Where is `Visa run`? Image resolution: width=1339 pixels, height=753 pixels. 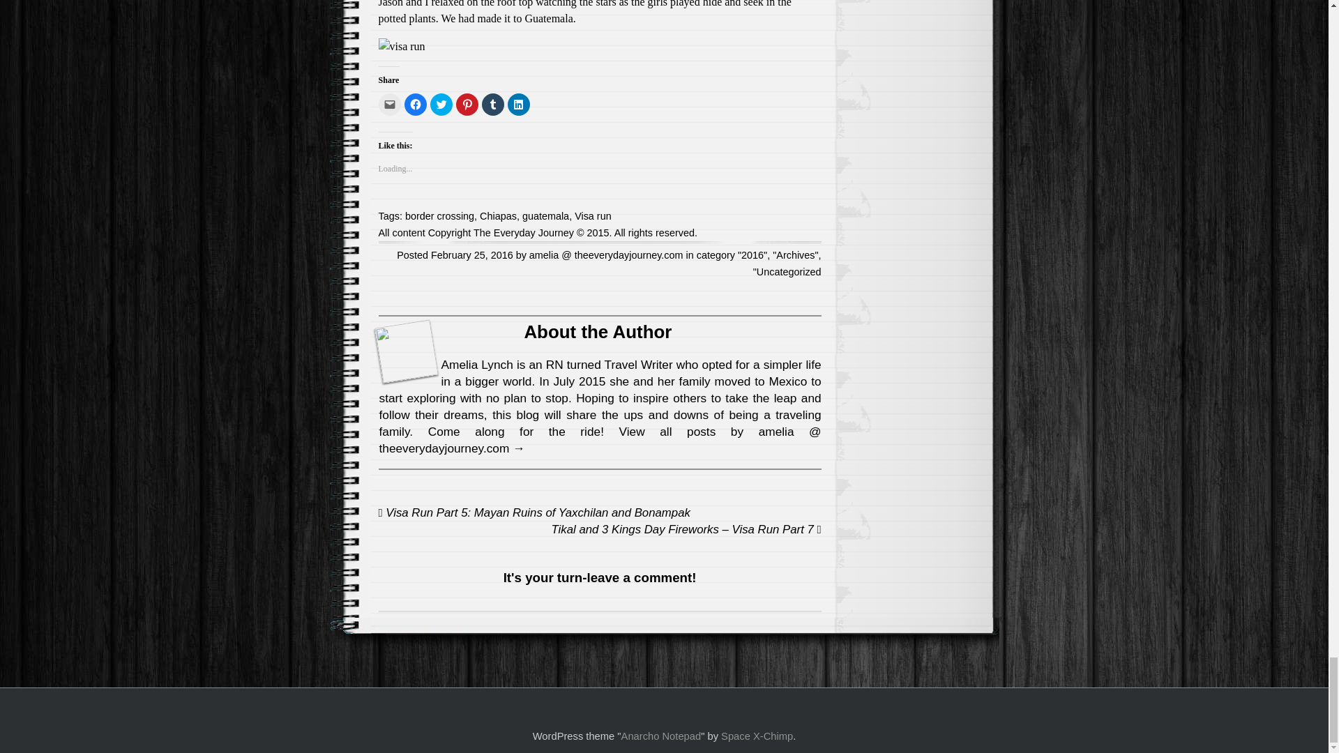
Visa run is located at coordinates (593, 216).